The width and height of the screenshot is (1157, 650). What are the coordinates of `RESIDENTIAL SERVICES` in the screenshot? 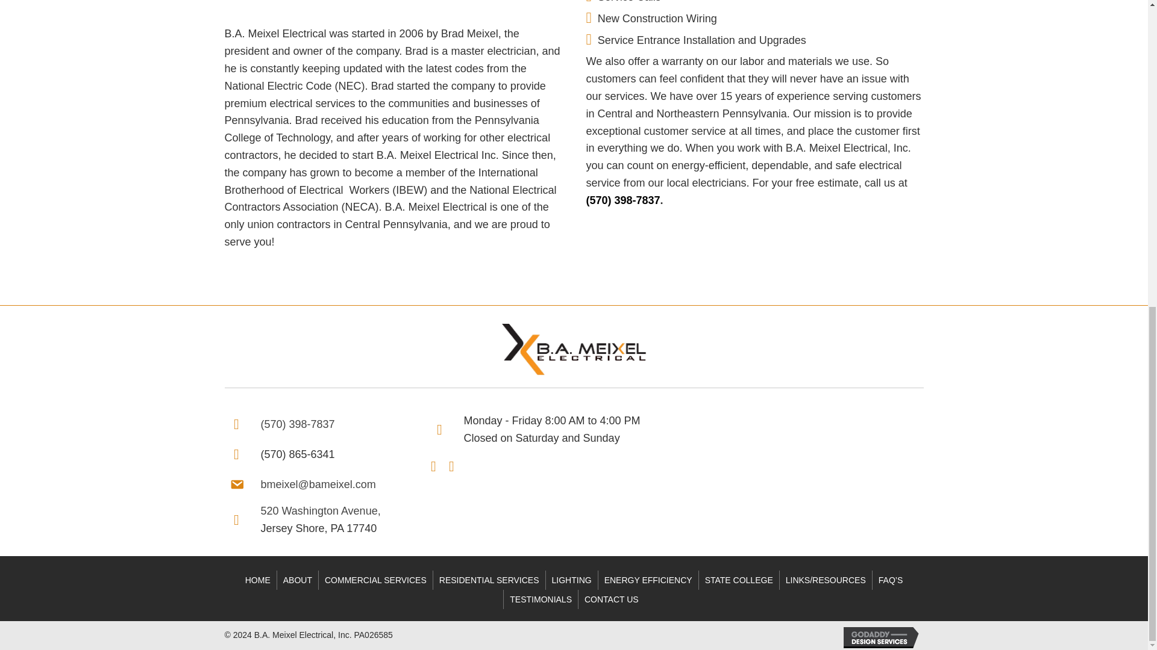 It's located at (489, 580).